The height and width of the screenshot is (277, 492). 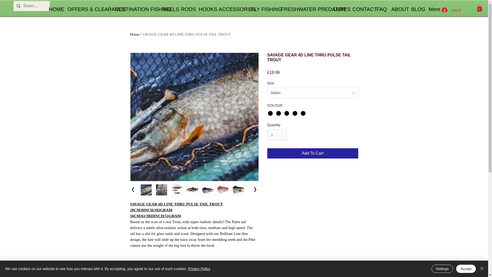 What do you see at coordinates (303, 9) in the screenshot?
I see `FRESHWATER PREDATOR` at bounding box center [303, 9].